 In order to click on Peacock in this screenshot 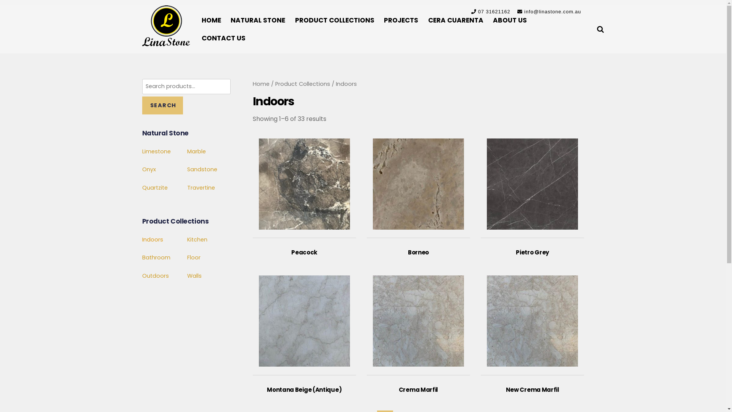, I will do `click(304, 194)`.